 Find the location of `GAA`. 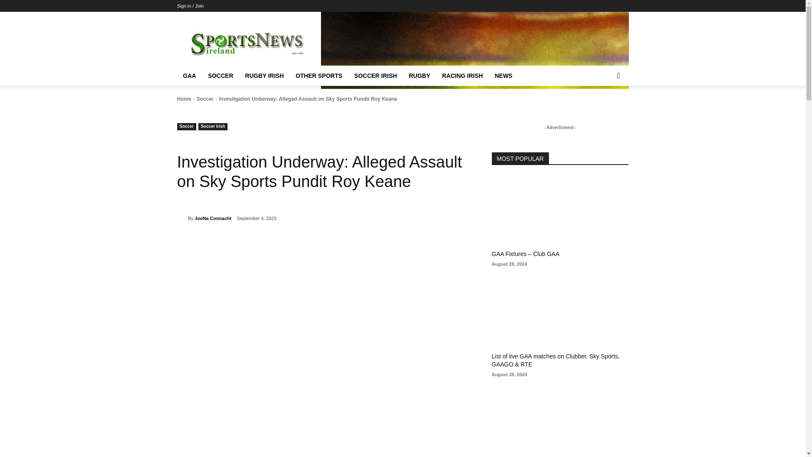

GAA is located at coordinates (189, 76).